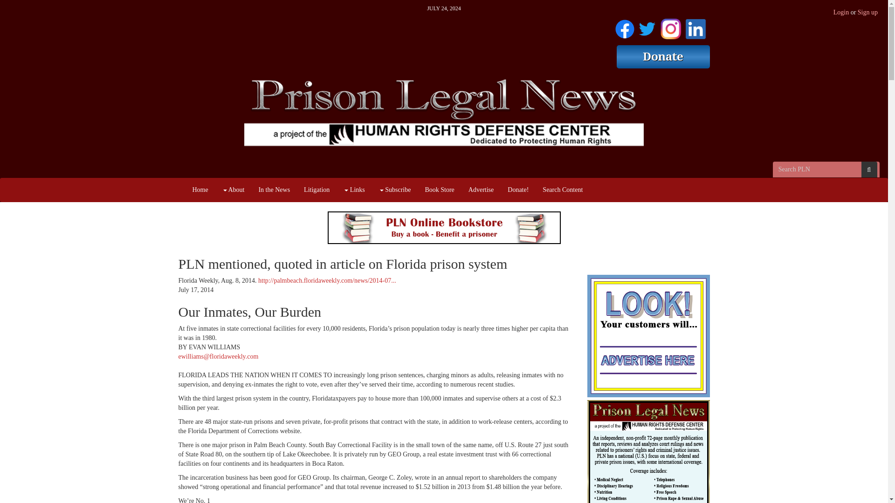 Image resolution: width=895 pixels, height=503 pixels. Describe the element at coordinates (439, 190) in the screenshot. I see `Book Store` at that location.